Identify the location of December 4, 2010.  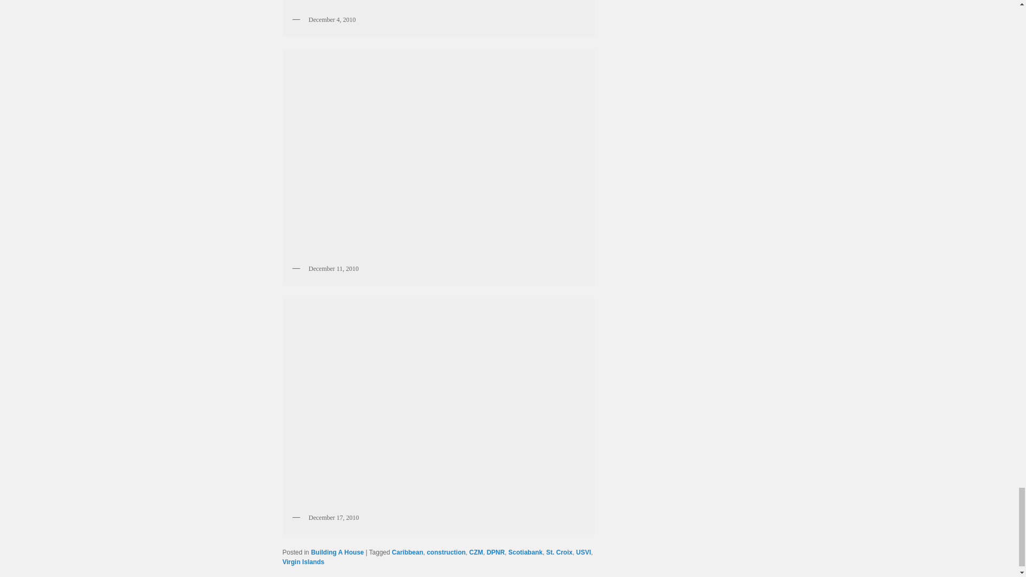
(438, 5).